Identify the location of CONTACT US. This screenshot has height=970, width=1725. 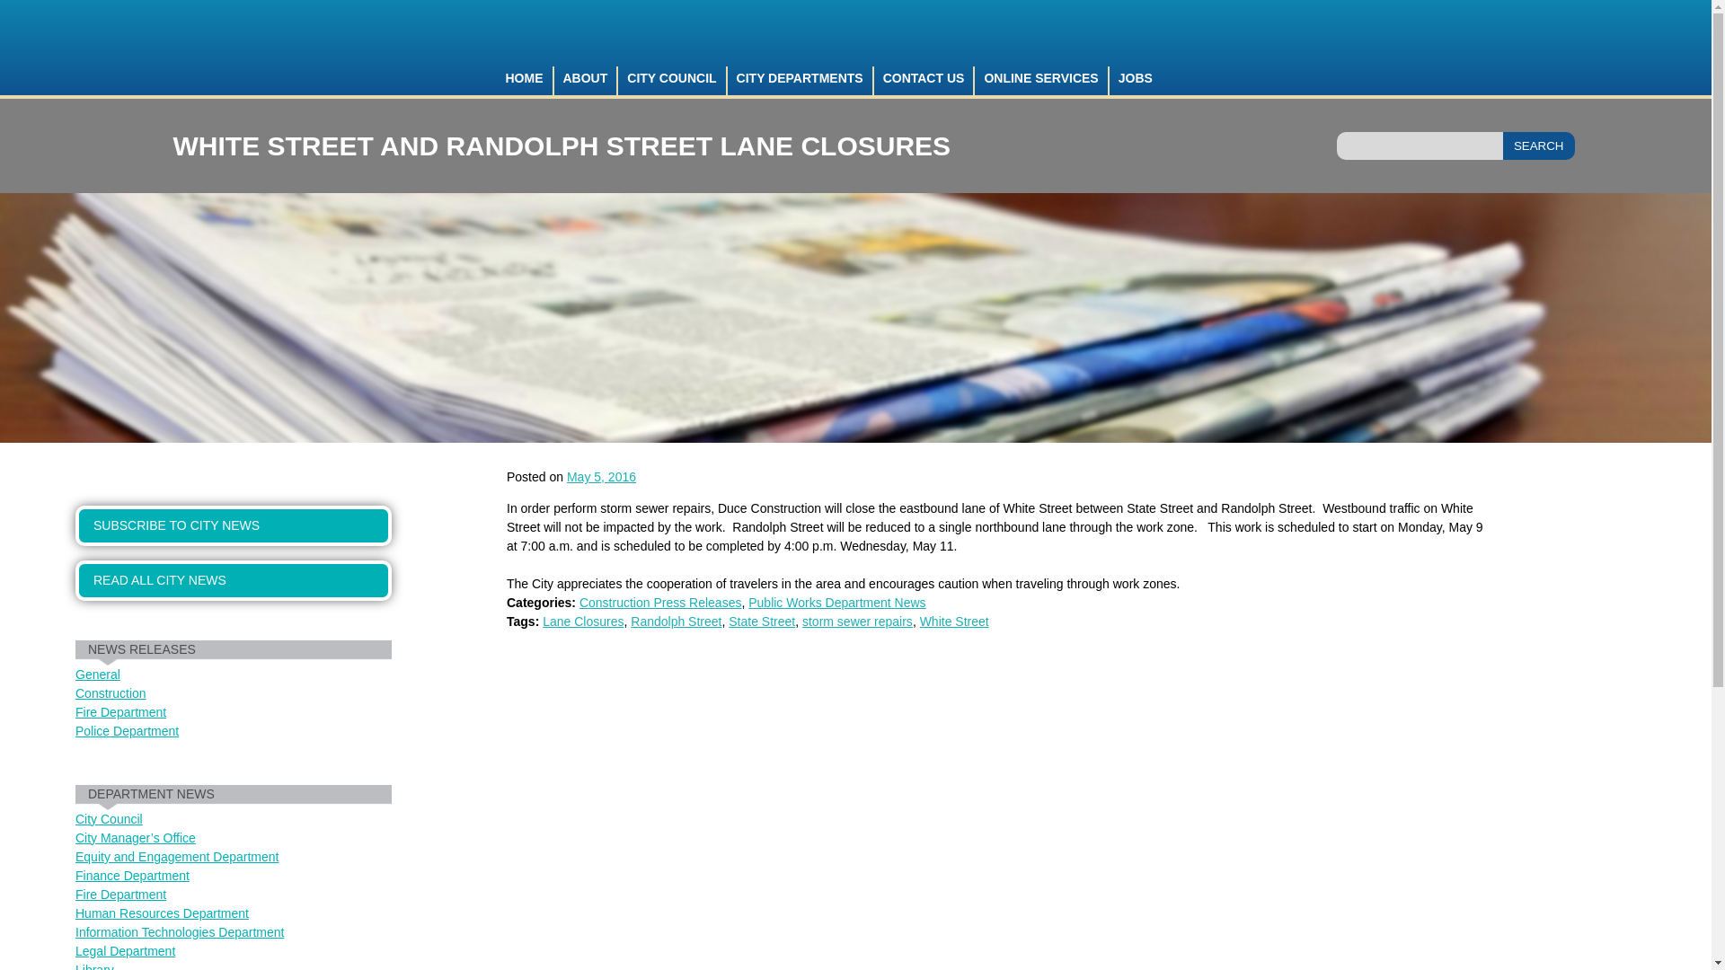
(925, 81).